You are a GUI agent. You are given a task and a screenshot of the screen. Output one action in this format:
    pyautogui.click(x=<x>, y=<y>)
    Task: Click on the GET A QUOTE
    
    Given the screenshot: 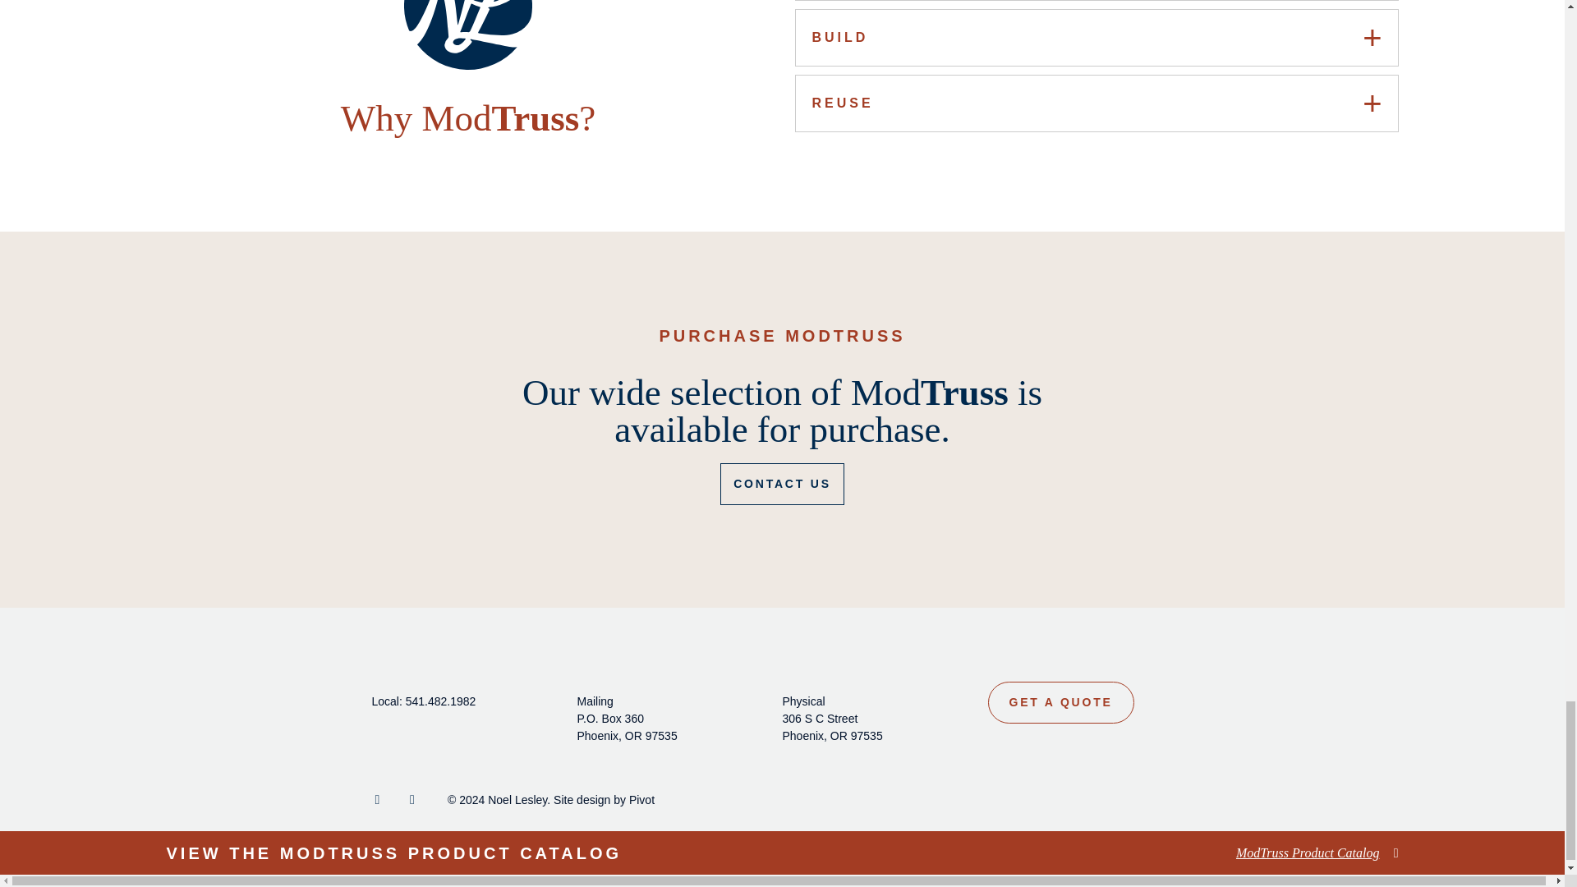 What is the action you would take?
    pyautogui.click(x=1060, y=703)
    